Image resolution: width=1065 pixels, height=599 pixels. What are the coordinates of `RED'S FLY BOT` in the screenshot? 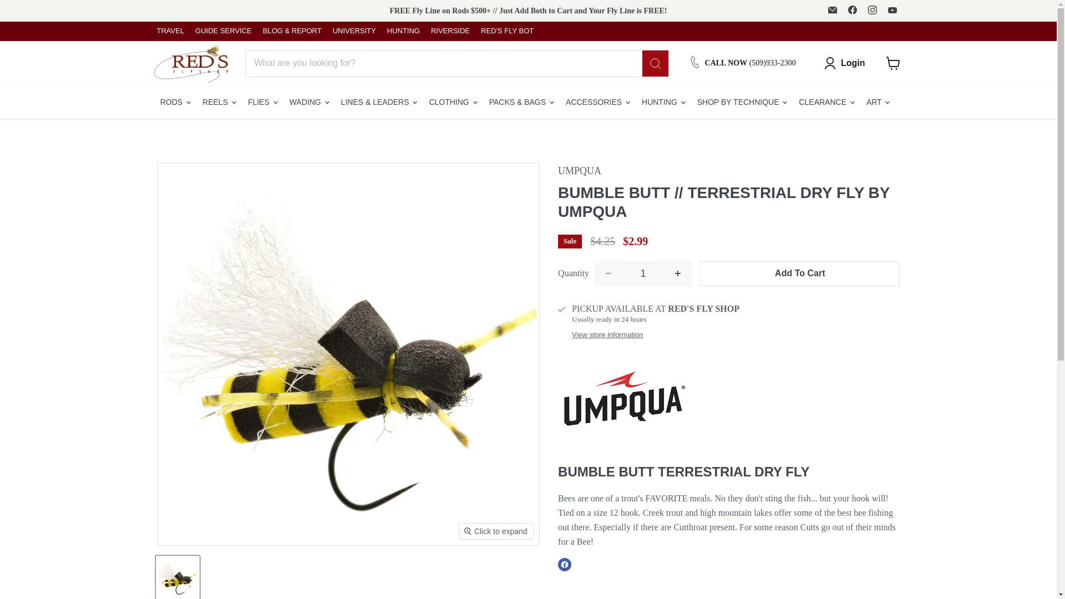 It's located at (507, 31).